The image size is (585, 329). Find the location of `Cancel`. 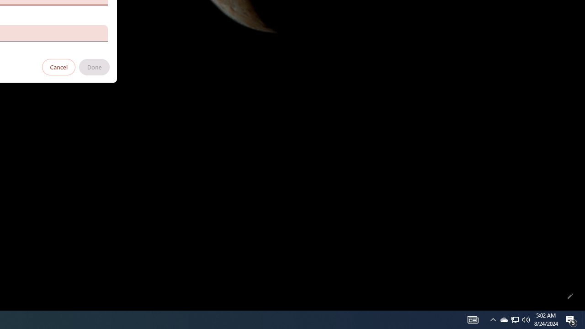

Cancel is located at coordinates (59, 67).